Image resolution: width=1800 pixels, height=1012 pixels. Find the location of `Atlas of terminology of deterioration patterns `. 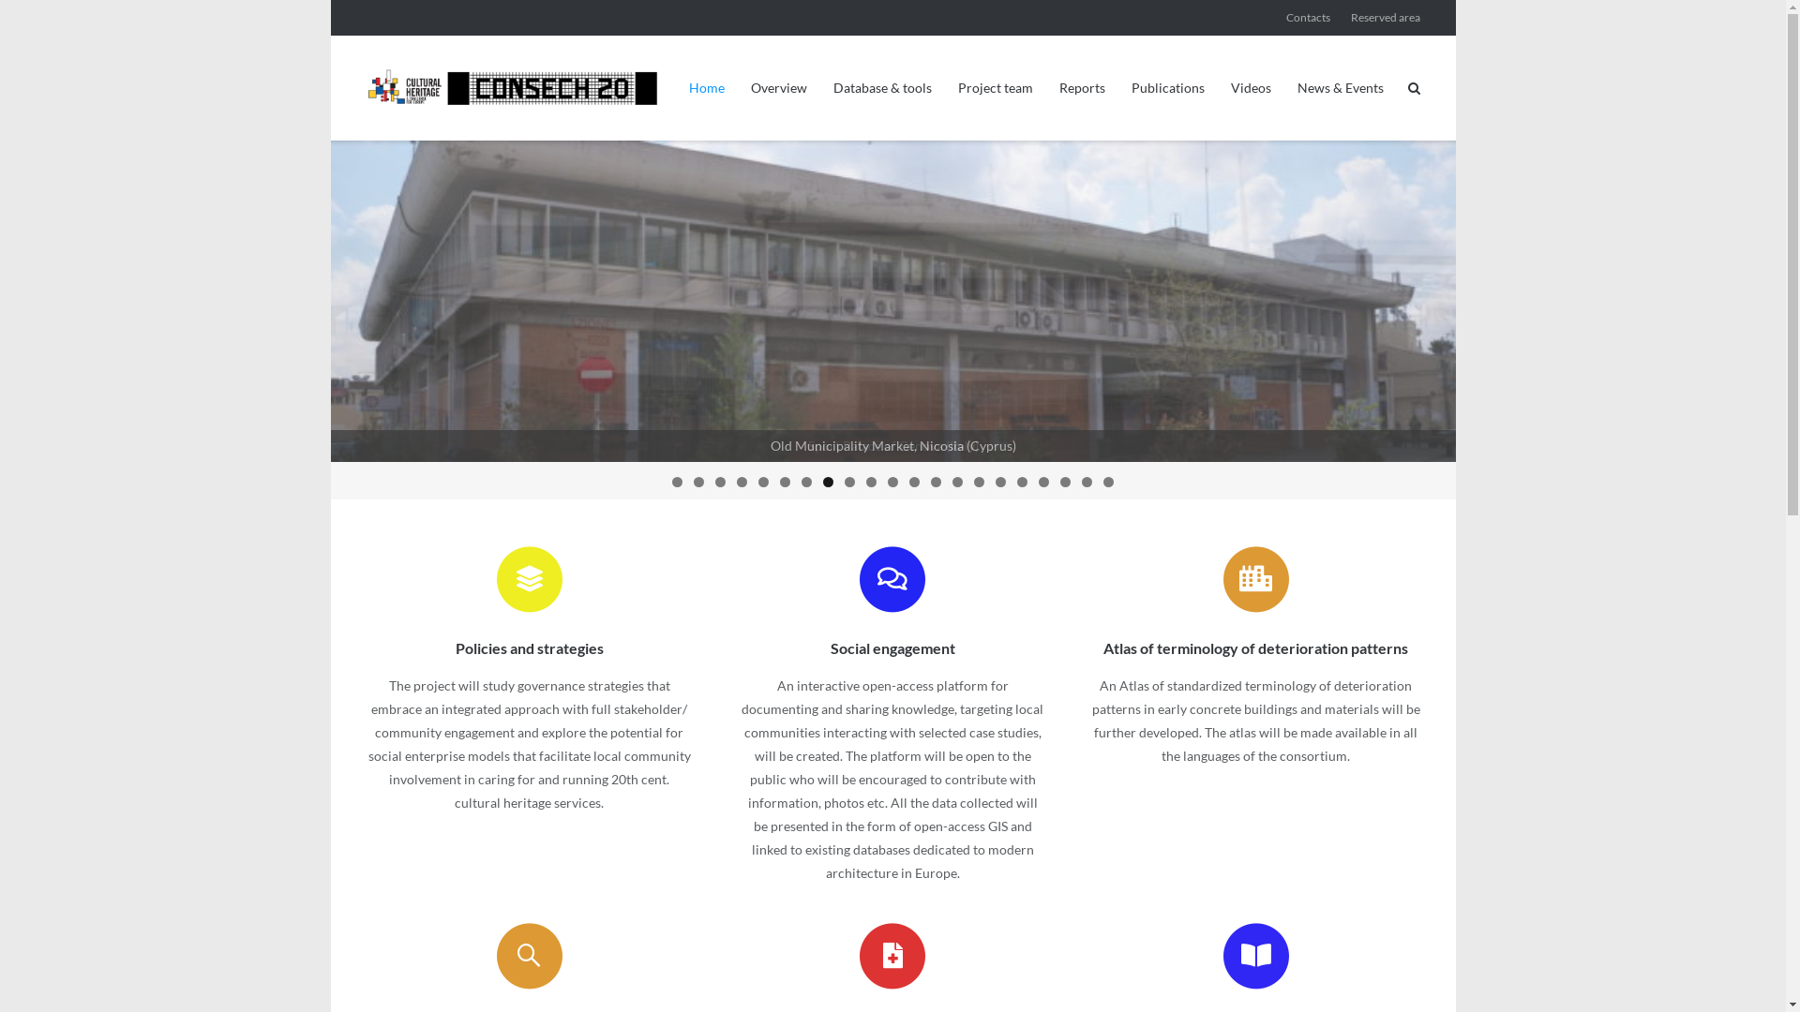

Atlas of terminology of deterioration patterns  is located at coordinates (1256, 579).